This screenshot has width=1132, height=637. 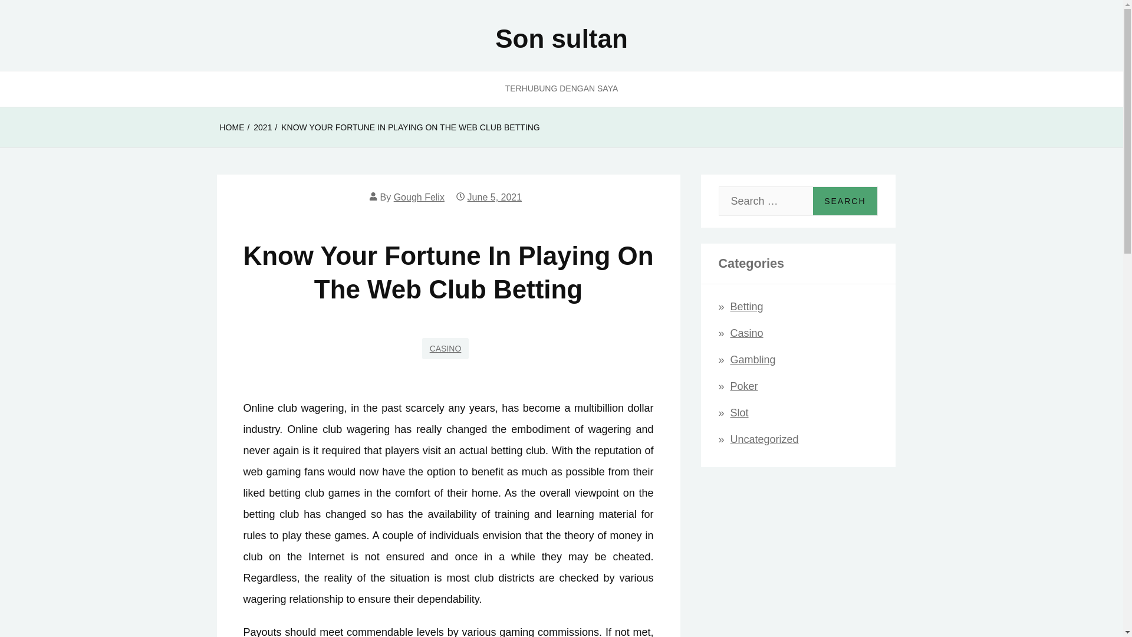 What do you see at coordinates (764, 439) in the screenshot?
I see `Uncategorized` at bounding box center [764, 439].